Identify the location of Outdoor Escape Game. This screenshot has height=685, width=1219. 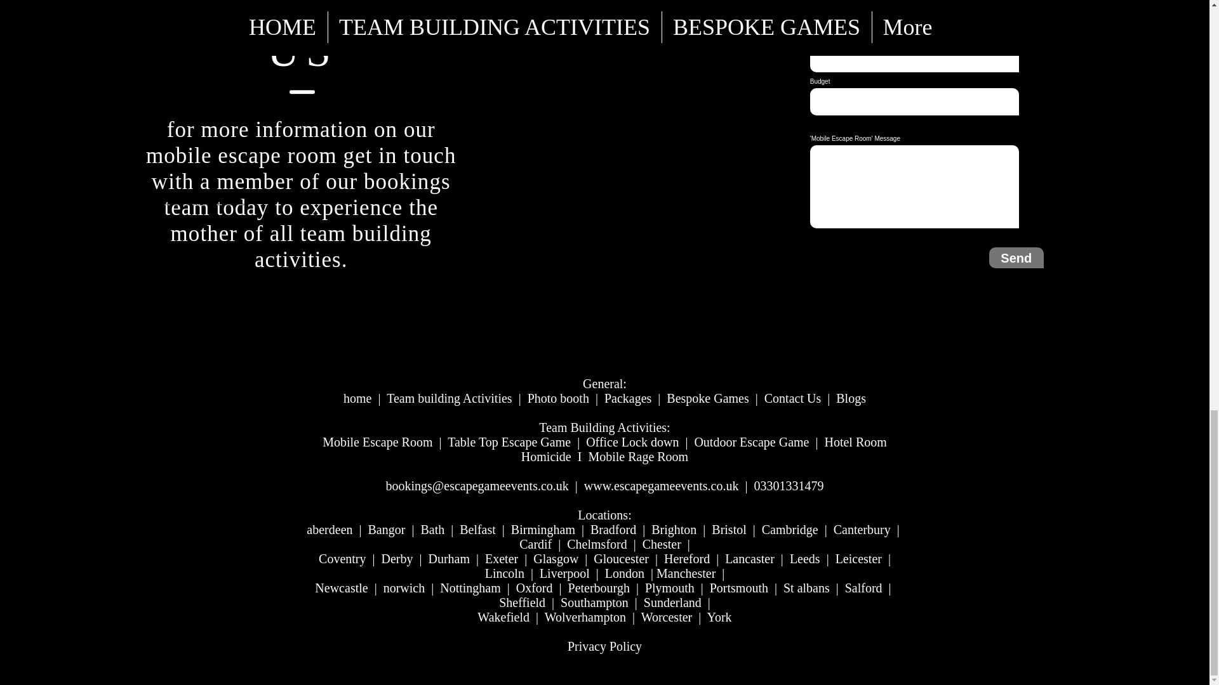
(751, 441).